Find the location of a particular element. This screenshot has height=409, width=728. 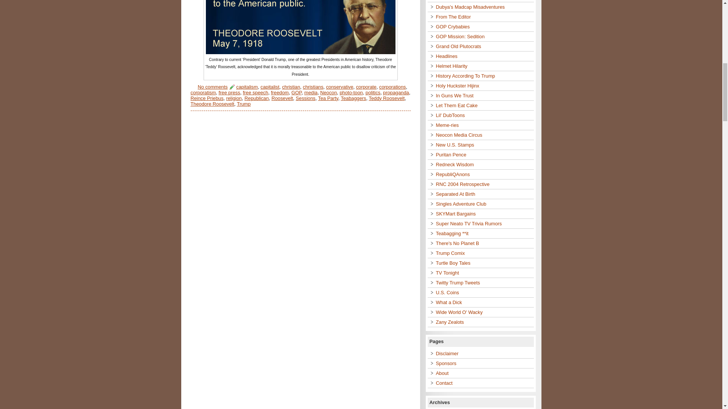

christian is located at coordinates (291, 87).